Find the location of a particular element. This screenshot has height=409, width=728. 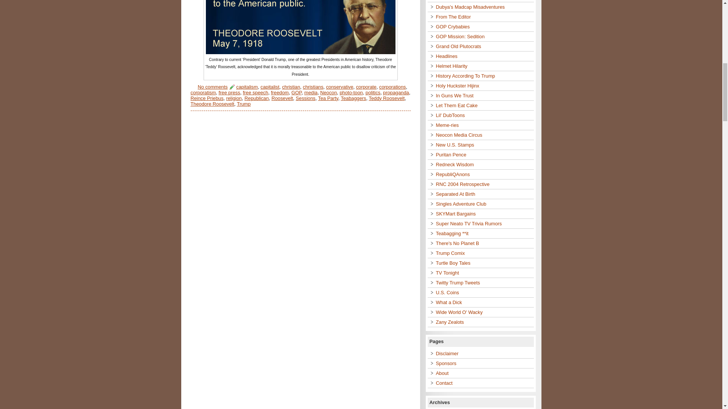

christian is located at coordinates (291, 87).